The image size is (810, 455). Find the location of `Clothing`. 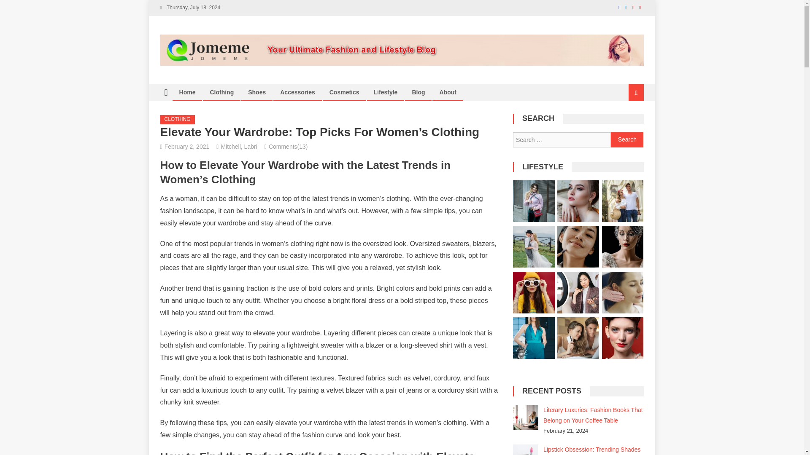

Clothing is located at coordinates (221, 92).